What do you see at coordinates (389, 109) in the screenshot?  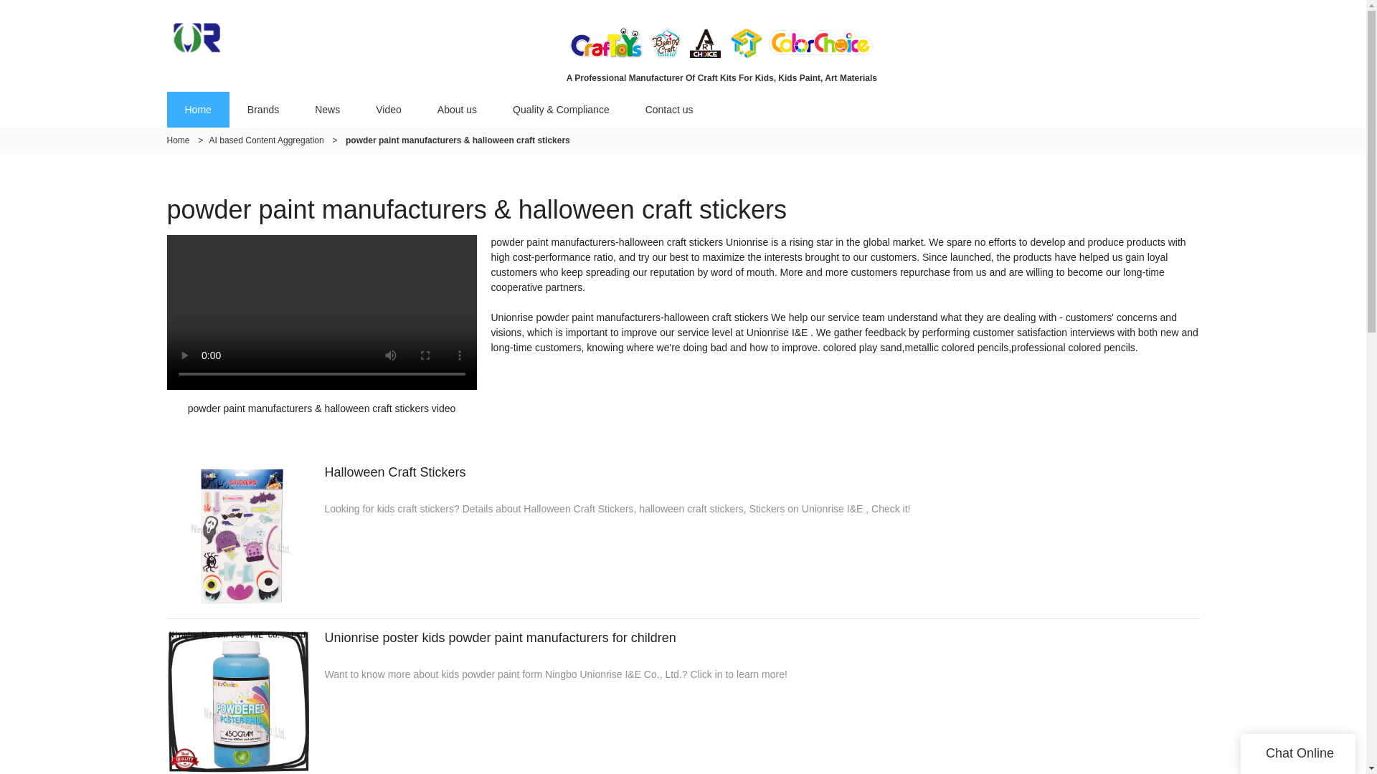 I see `Video` at bounding box center [389, 109].